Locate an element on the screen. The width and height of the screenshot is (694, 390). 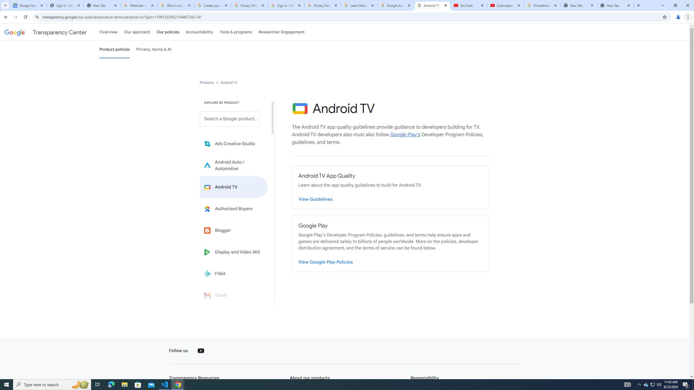
Who is my administrator? - Google Account Help is located at coordinates (176, 5).